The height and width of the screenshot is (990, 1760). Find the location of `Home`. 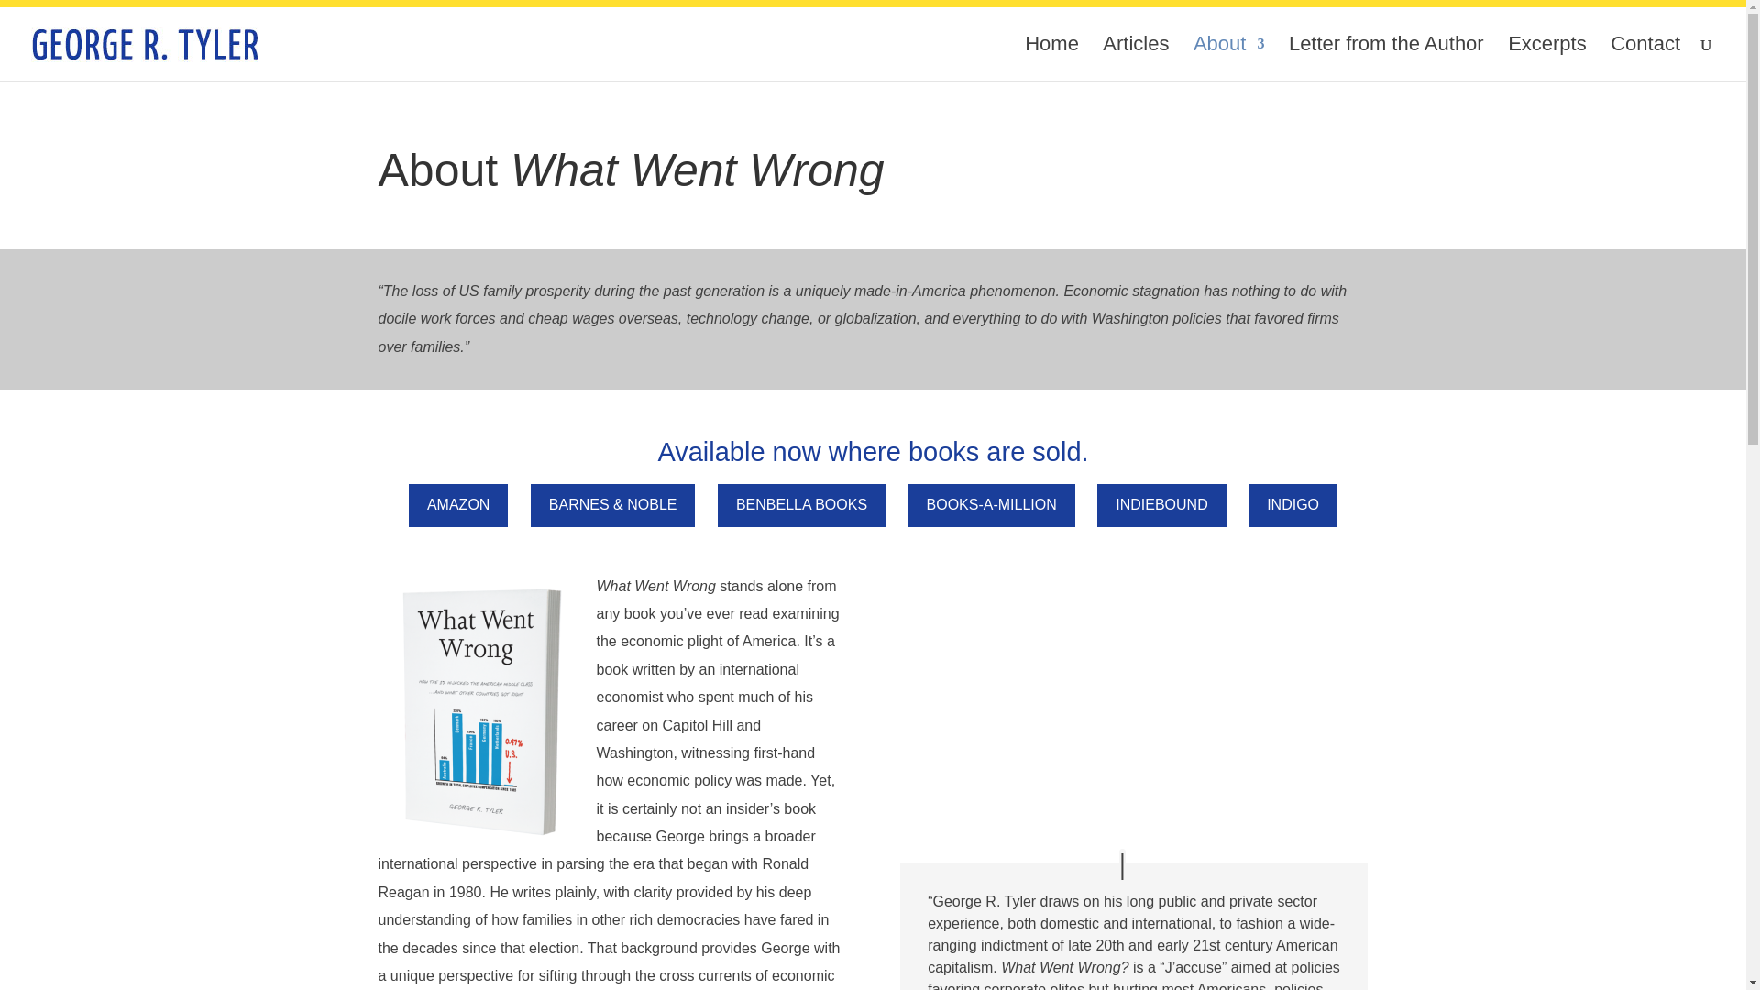

Home is located at coordinates (1050, 59).